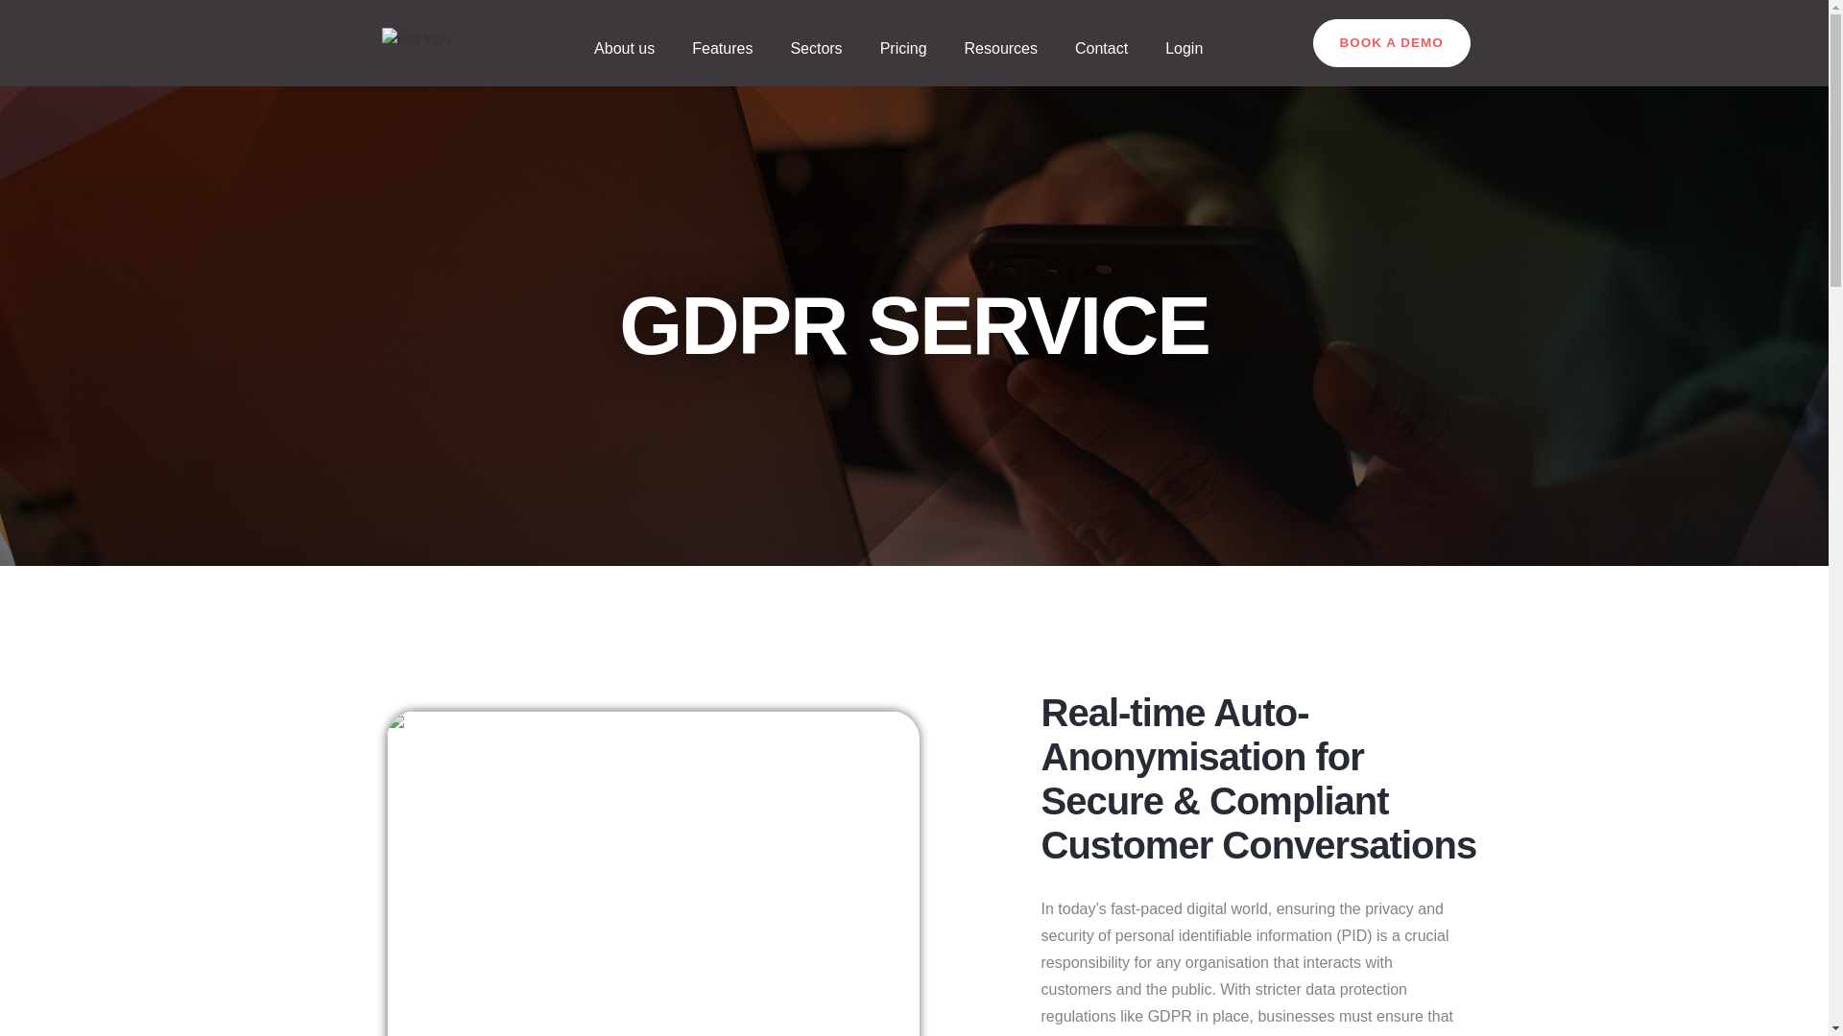 The height and width of the screenshot is (1036, 1843). What do you see at coordinates (624, 48) in the screenshot?
I see `About us` at bounding box center [624, 48].